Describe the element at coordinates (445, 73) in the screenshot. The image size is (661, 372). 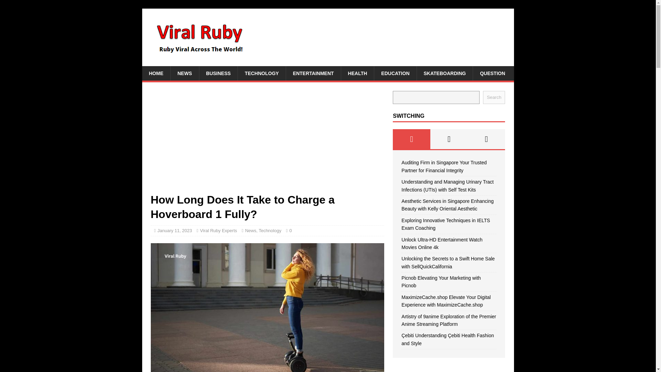
I see `SKATEBOARDING` at that location.